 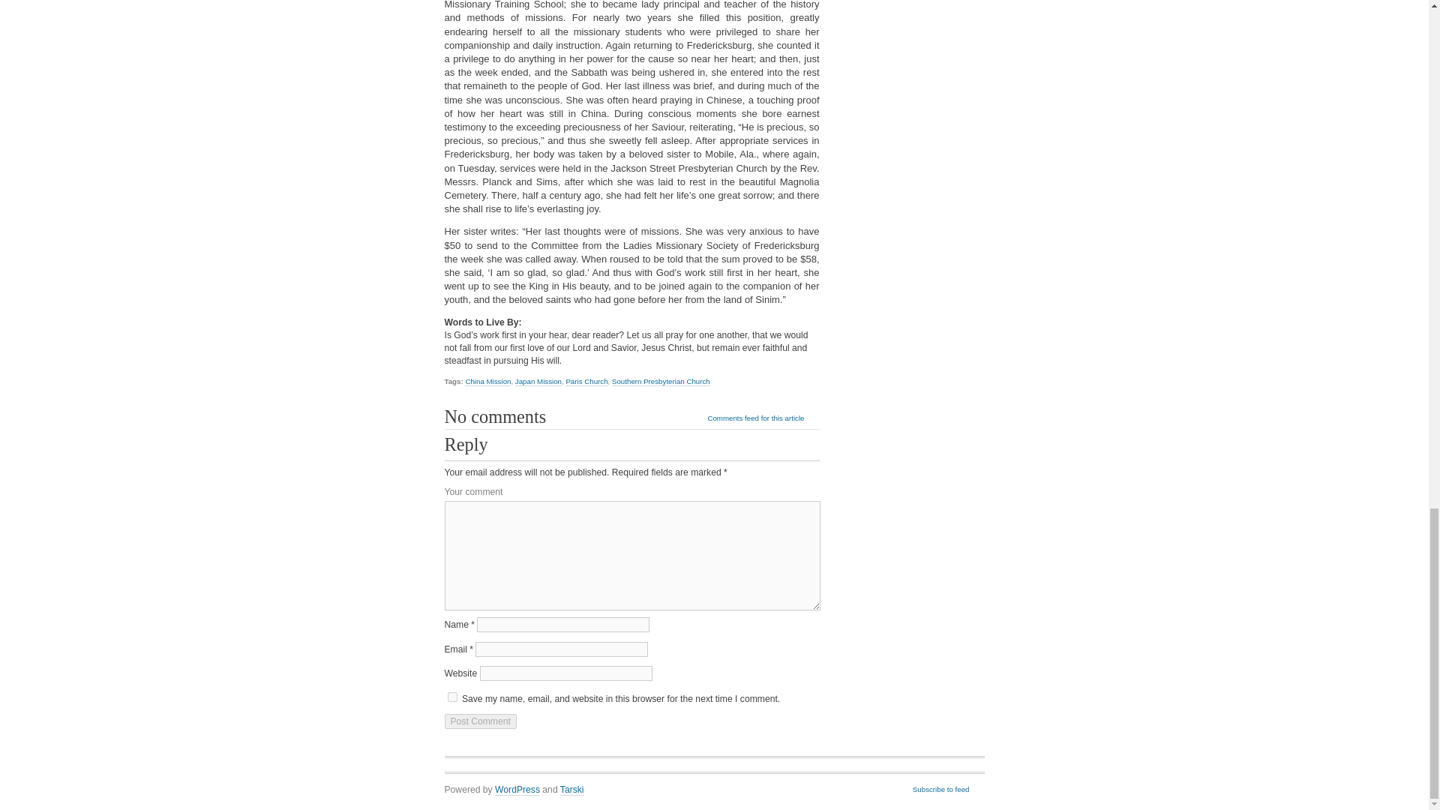 I want to click on Japan Mission, so click(x=538, y=382).